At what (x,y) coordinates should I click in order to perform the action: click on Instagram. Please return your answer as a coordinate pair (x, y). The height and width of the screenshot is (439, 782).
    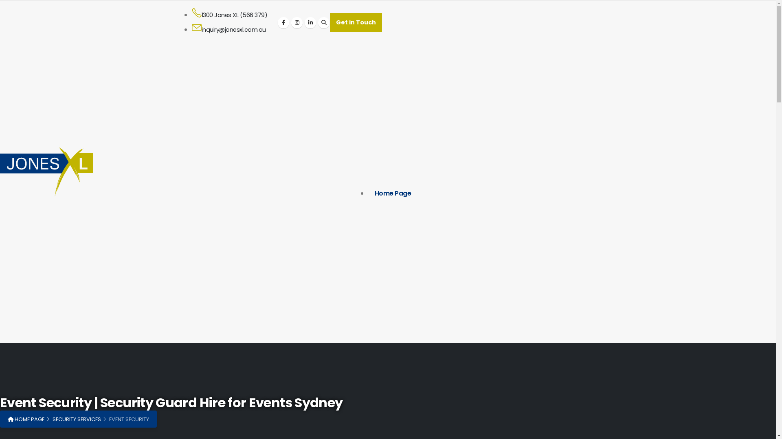
    Looking at the image, I should click on (297, 23).